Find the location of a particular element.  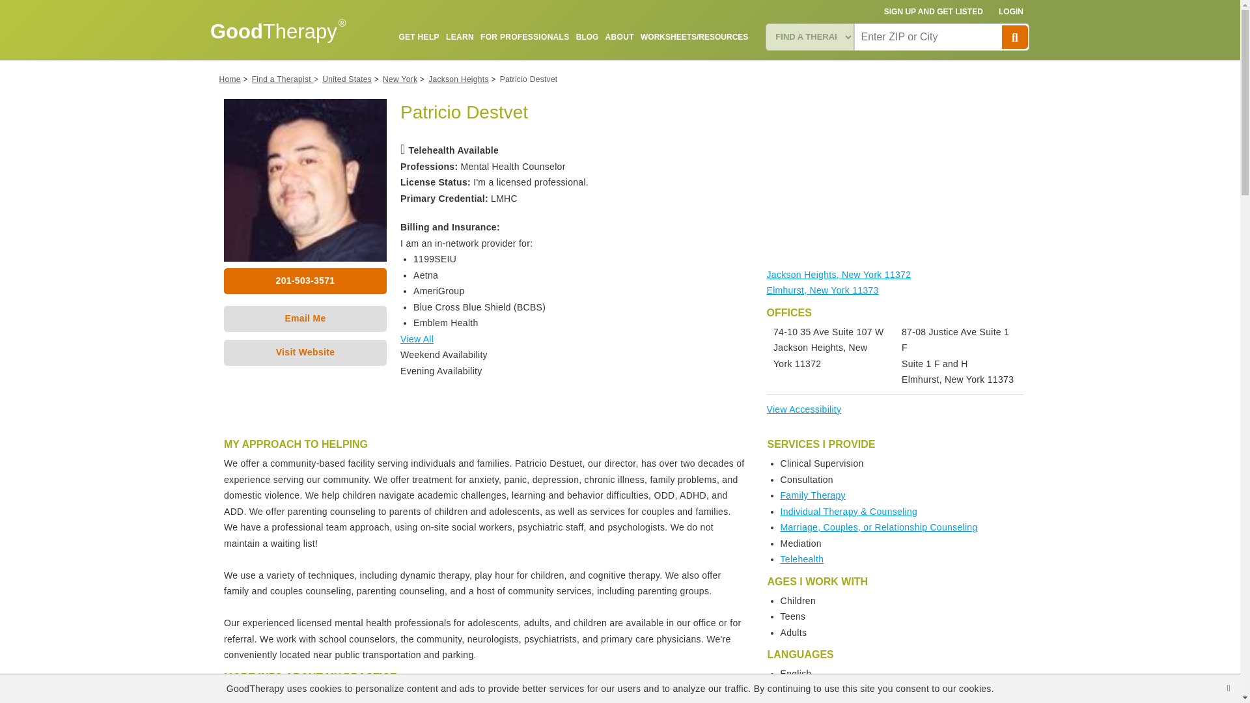

P is located at coordinates (1014, 36).